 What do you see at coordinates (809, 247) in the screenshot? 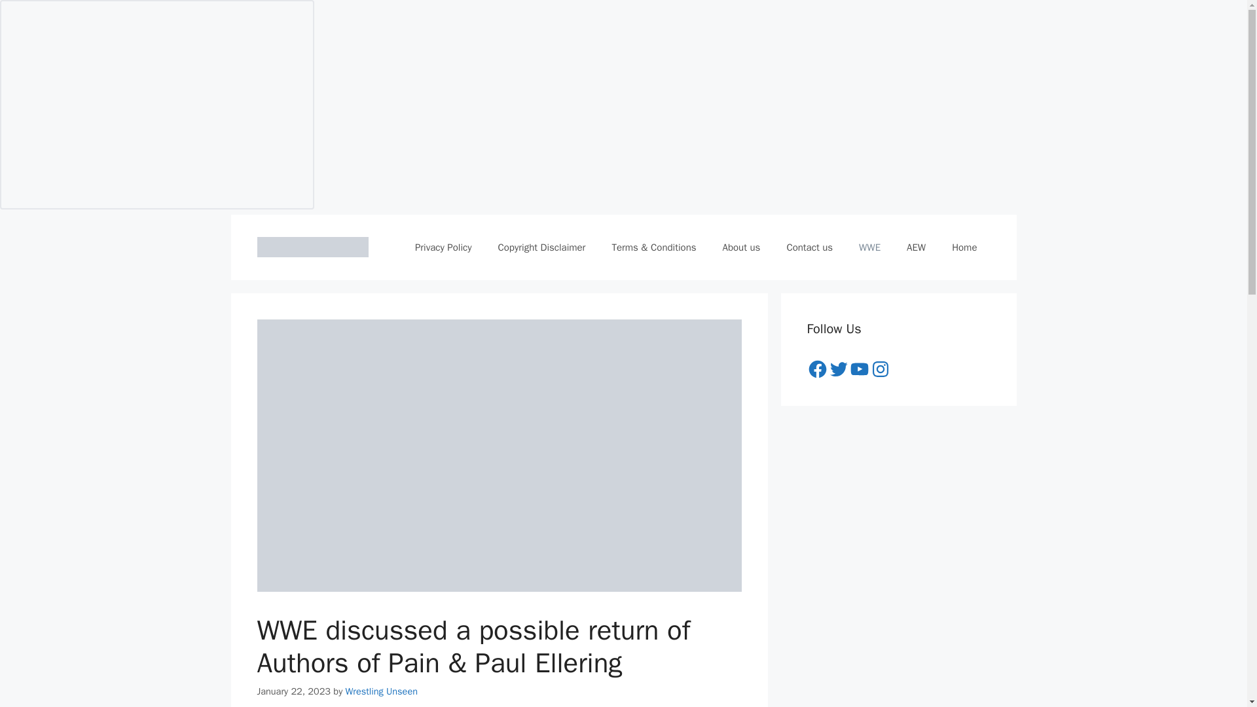
I see `Contact us` at bounding box center [809, 247].